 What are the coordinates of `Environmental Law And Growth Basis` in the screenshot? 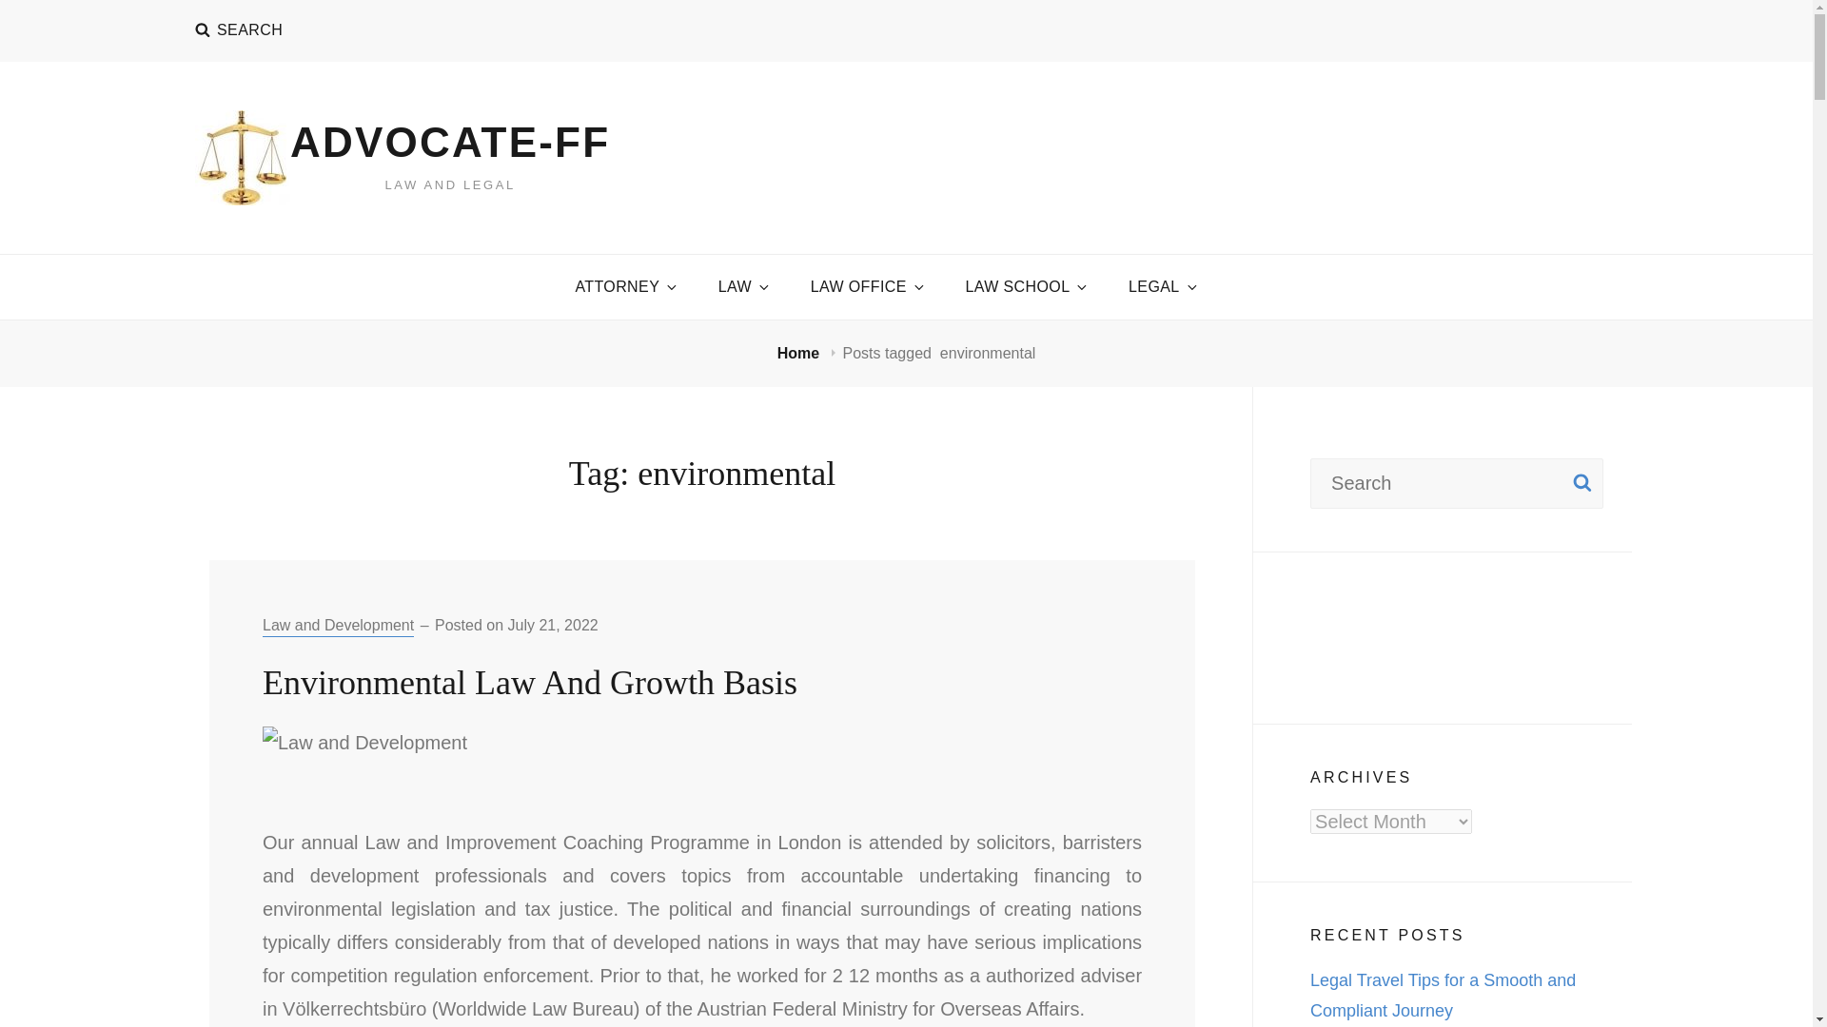 It's located at (529, 682).